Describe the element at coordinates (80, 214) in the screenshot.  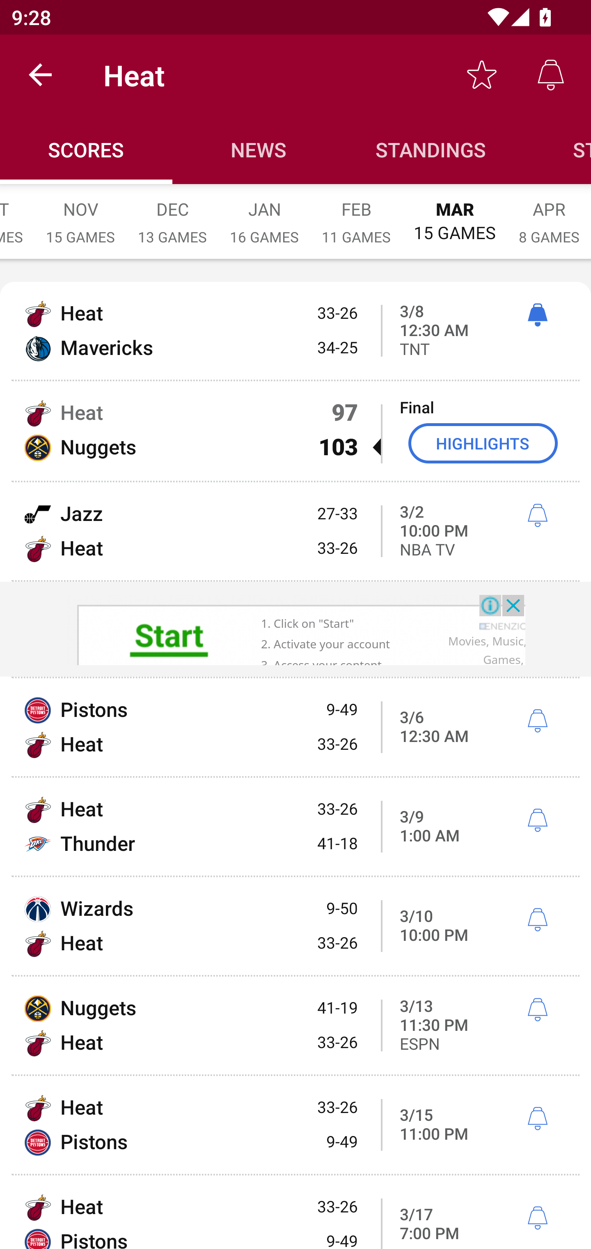
I see `NOV 15 GAMES` at that location.